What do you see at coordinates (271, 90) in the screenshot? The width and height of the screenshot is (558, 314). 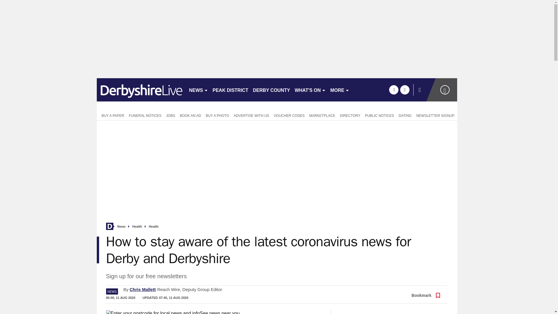 I see `DERBY COUNTY` at bounding box center [271, 90].